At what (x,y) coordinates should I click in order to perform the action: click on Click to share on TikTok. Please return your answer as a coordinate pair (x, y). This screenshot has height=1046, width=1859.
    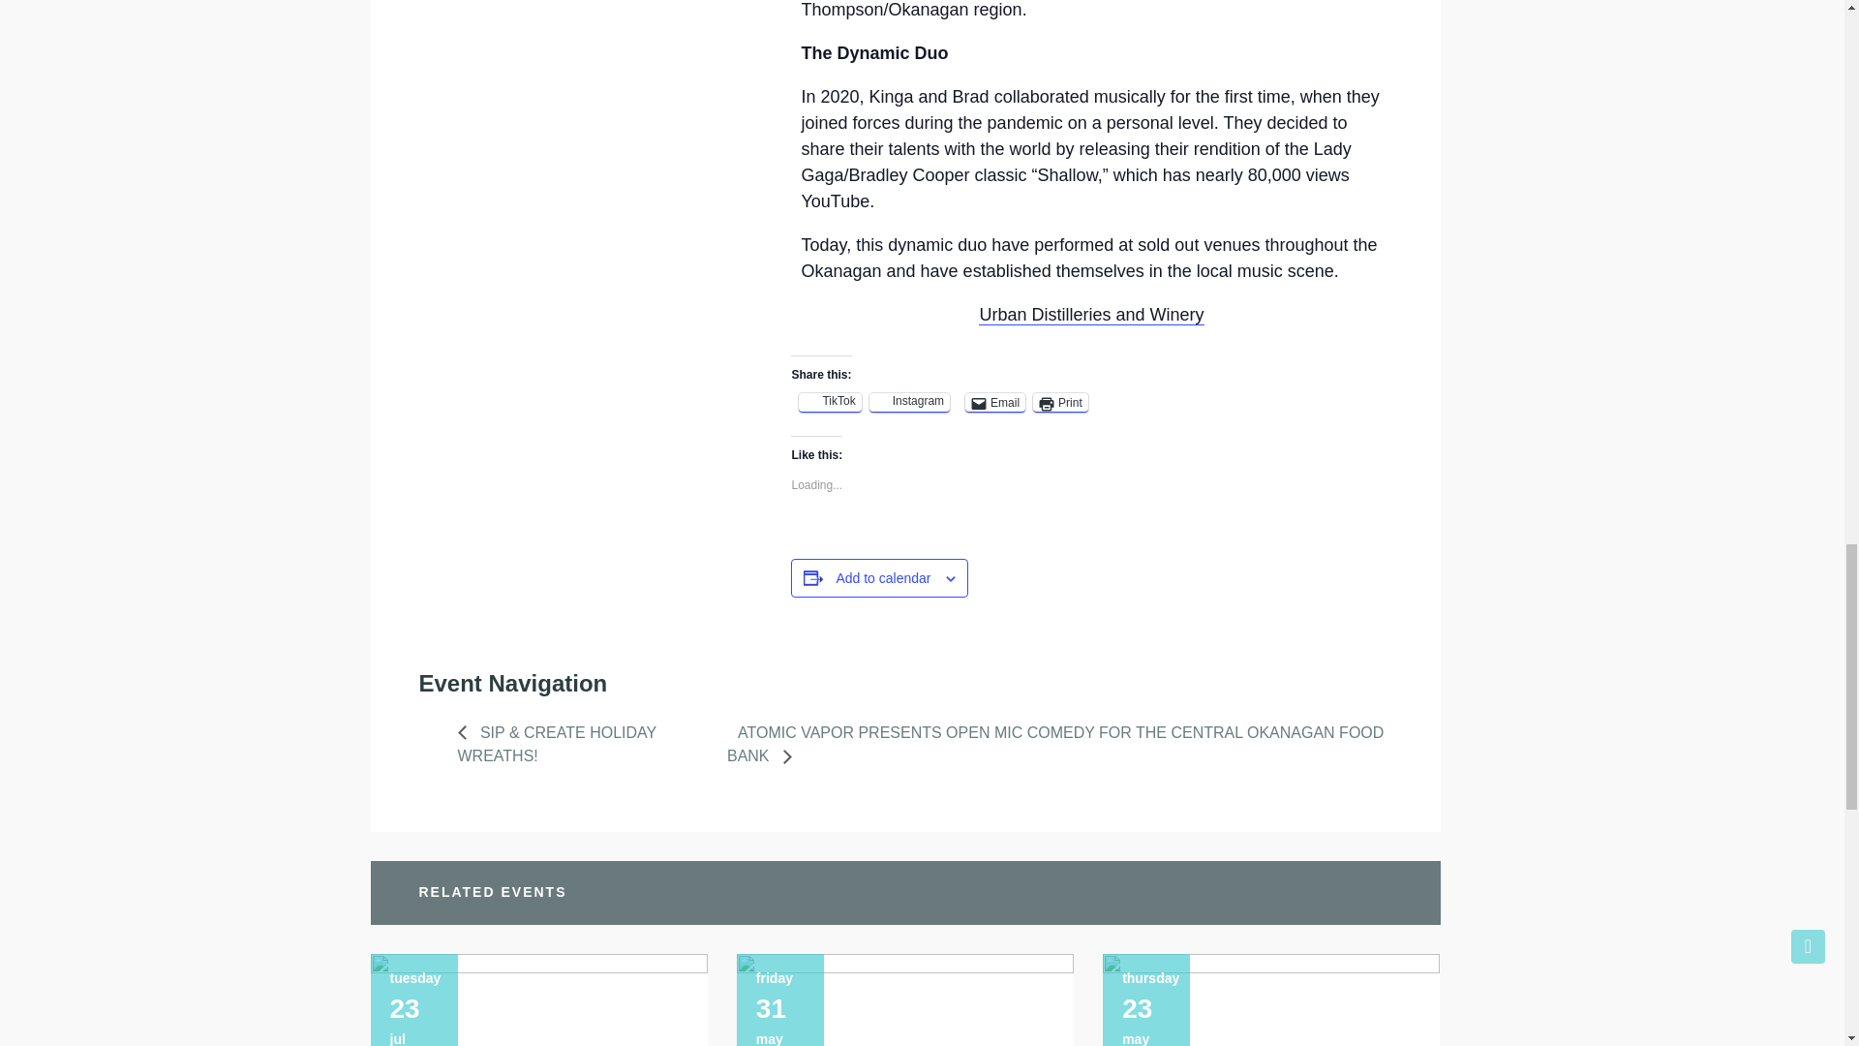
    Looking at the image, I should click on (829, 403).